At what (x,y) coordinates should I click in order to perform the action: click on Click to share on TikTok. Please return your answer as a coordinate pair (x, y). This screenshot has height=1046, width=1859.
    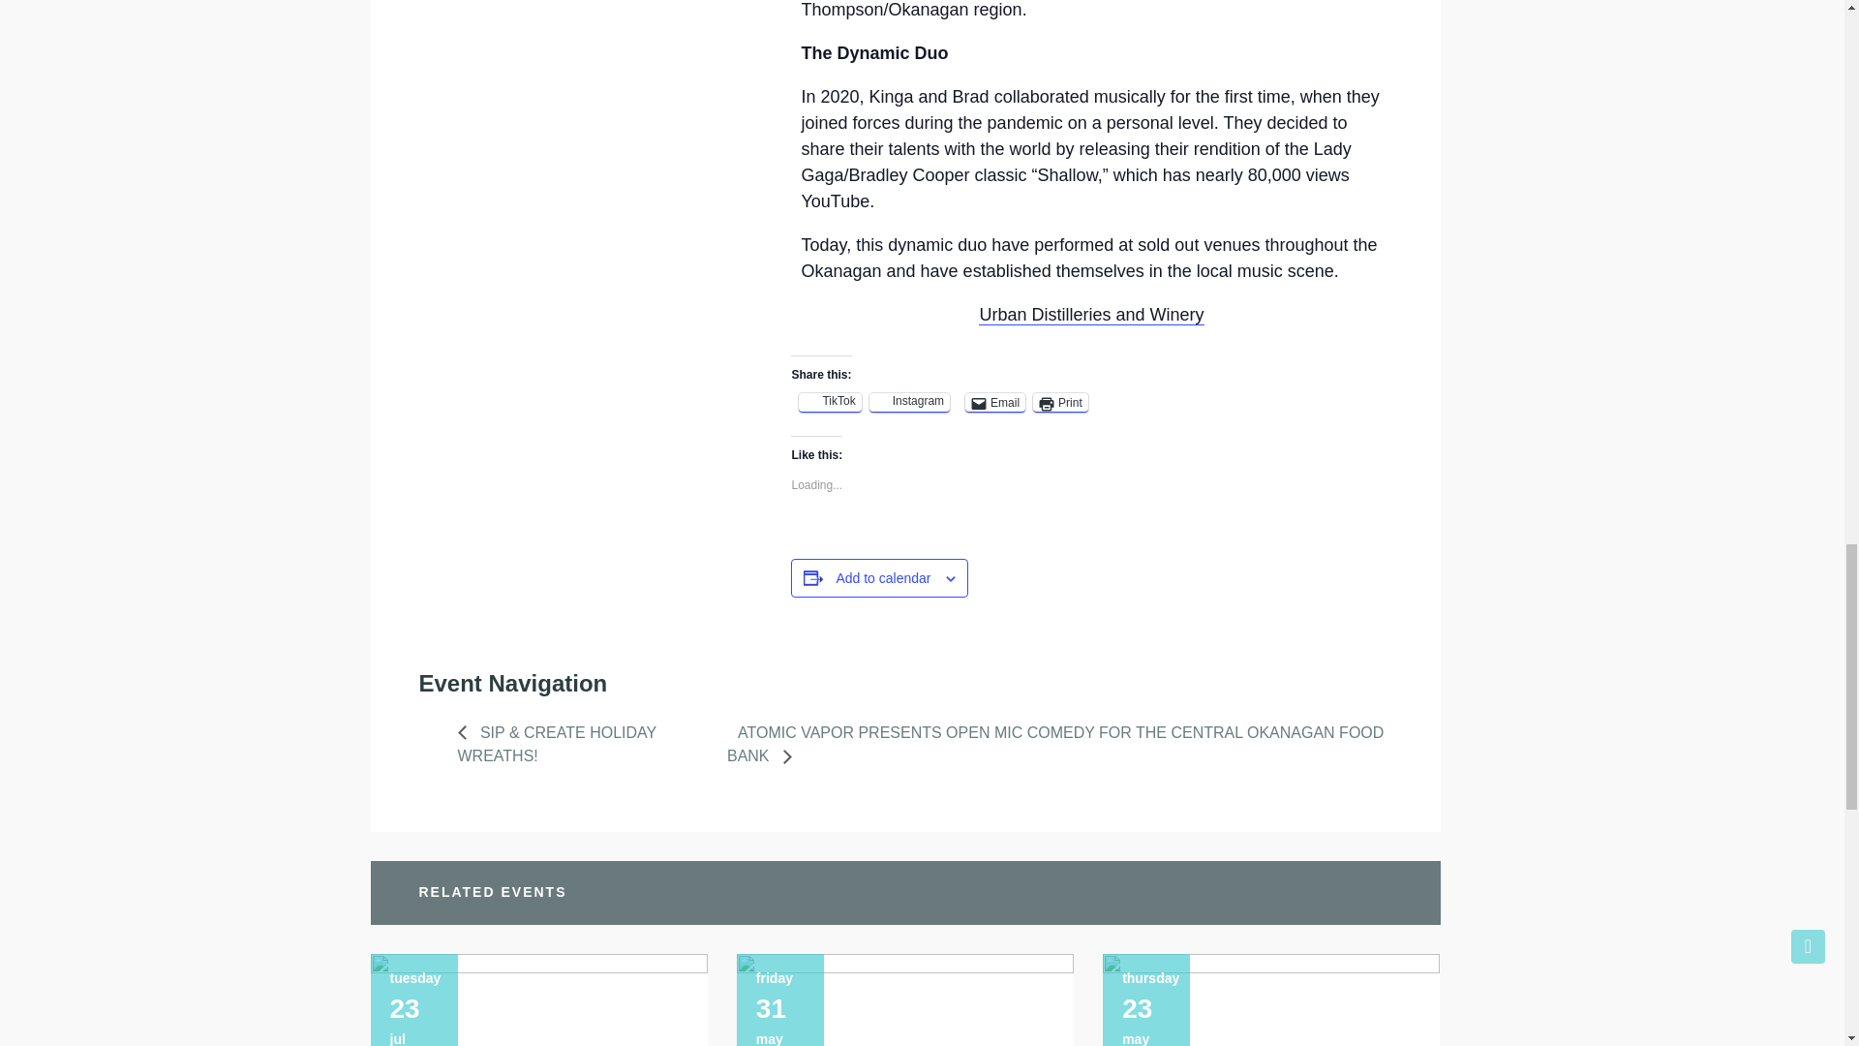
    Looking at the image, I should click on (829, 403).